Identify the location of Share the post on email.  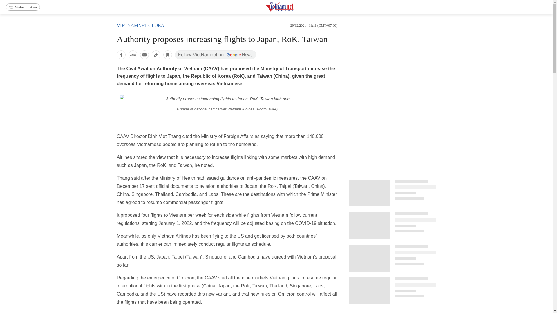
(144, 54).